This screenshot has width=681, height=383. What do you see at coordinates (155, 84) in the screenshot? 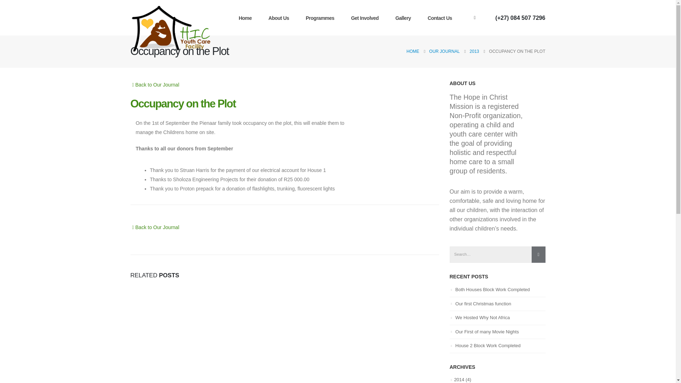
I see `Back to Our Journal` at bounding box center [155, 84].